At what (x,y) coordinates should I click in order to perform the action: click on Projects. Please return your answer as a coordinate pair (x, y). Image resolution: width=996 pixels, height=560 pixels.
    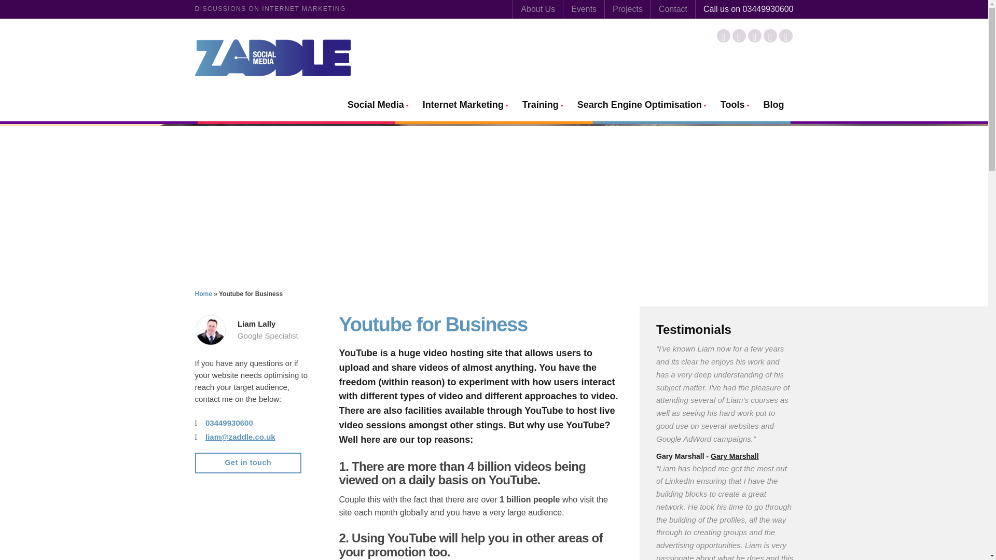
    Looking at the image, I should click on (627, 9).